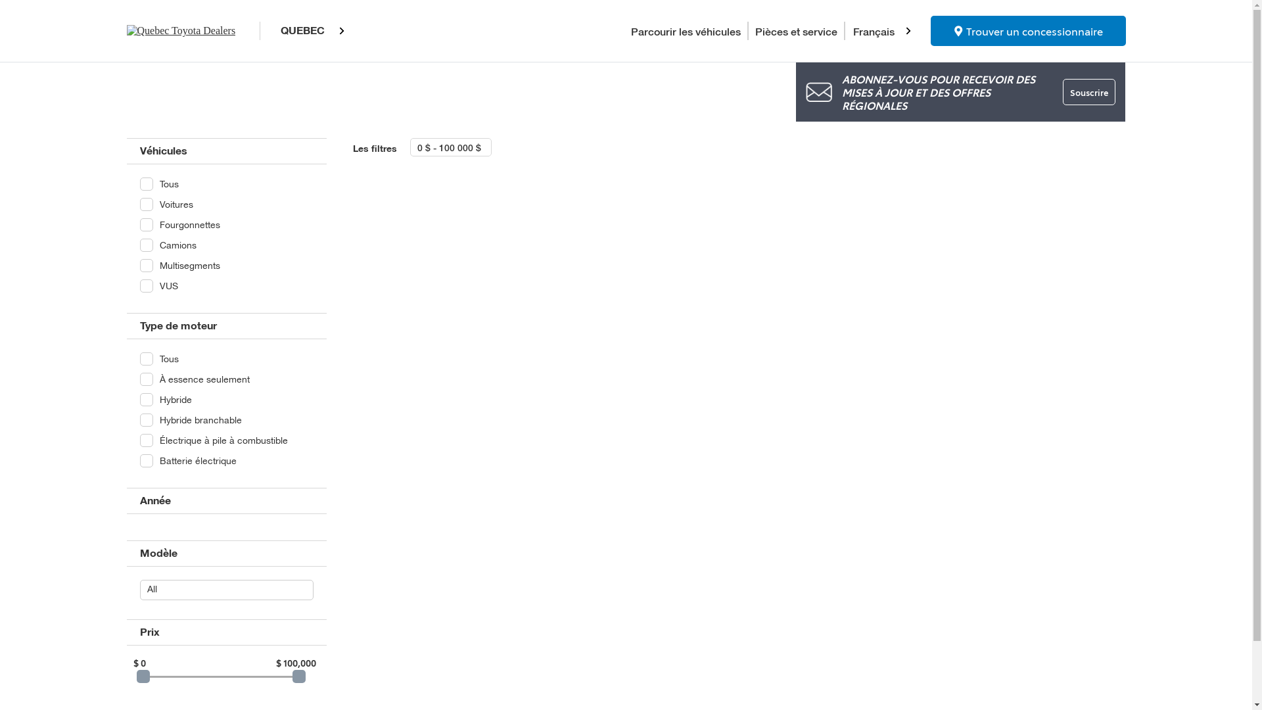 The image size is (1262, 710). What do you see at coordinates (309, 31) in the screenshot?
I see `QUEBEC` at bounding box center [309, 31].